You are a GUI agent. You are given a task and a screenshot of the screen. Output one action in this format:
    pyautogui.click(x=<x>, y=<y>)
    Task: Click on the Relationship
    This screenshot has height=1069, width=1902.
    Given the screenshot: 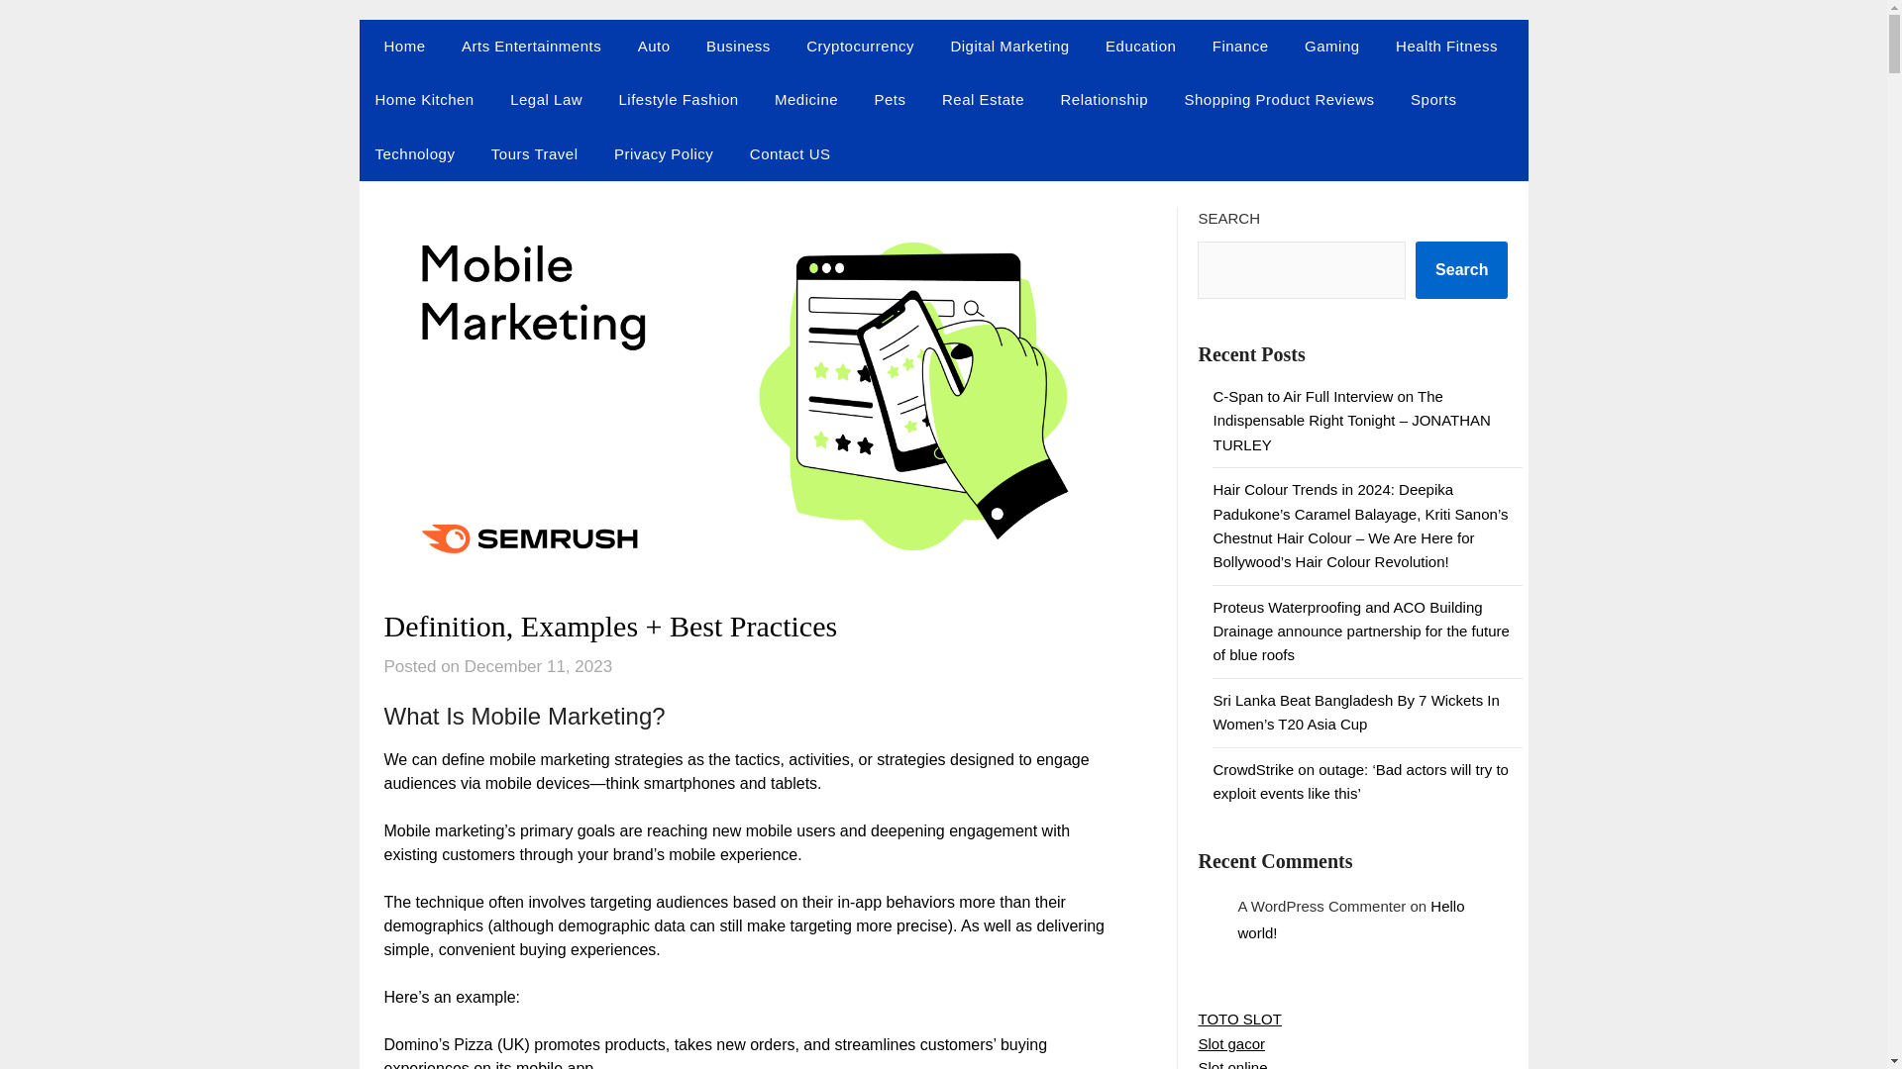 What is the action you would take?
    pyautogui.click(x=1104, y=100)
    